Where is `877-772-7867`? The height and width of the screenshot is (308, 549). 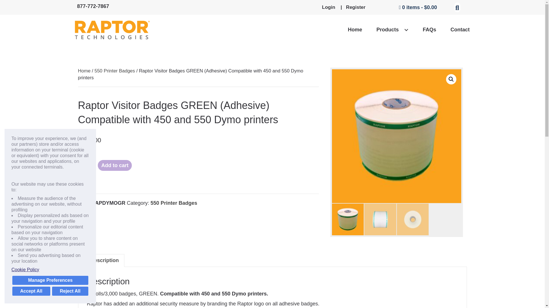
877-772-7867 is located at coordinates (93, 6).